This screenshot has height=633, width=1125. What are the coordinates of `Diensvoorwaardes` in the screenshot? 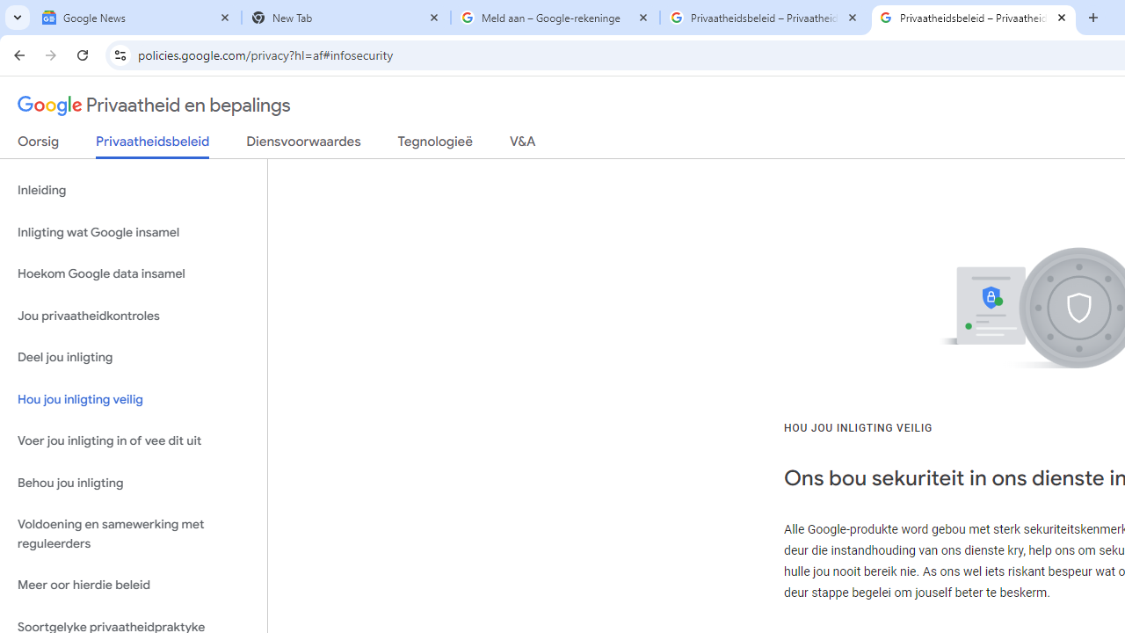 It's located at (303, 145).